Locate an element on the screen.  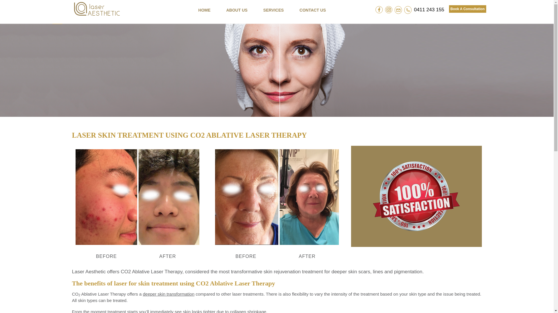
ABOUT US is located at coordinates (237, 10).